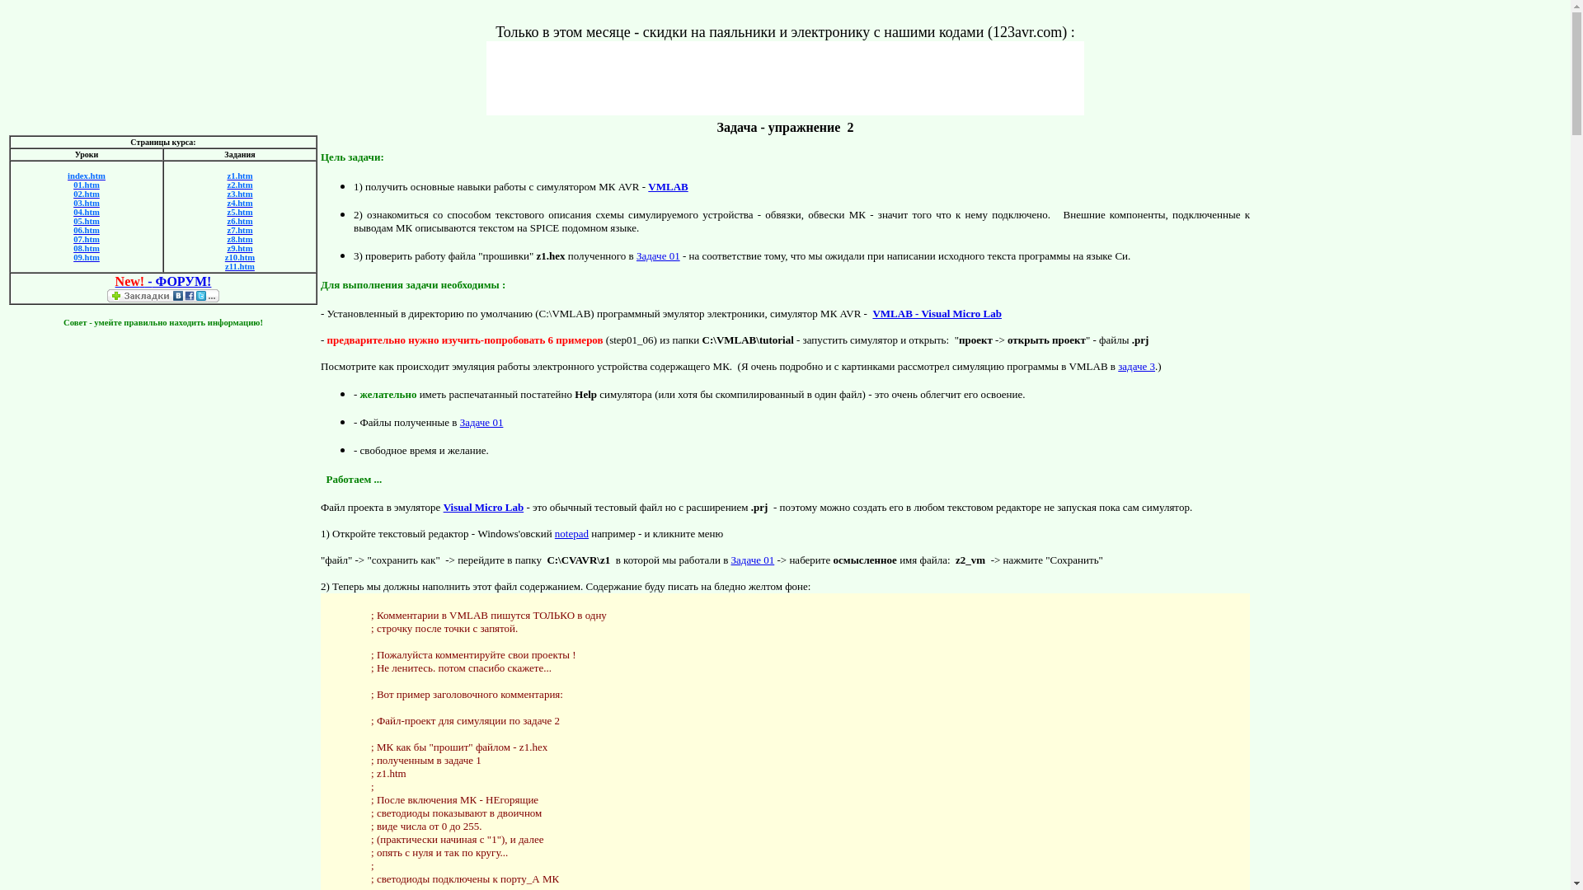  I want to click on notepad, so click(572, 534).